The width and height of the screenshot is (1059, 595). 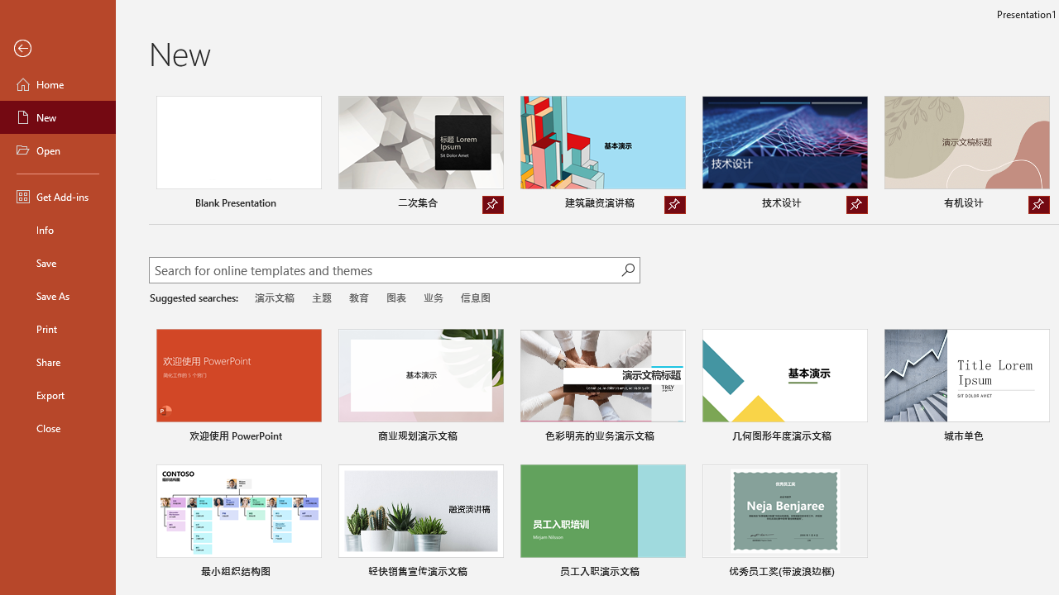 What do you see at coordinates (58, 329) in the screenshot?
I see `Print` at bounding box center [58, 329].